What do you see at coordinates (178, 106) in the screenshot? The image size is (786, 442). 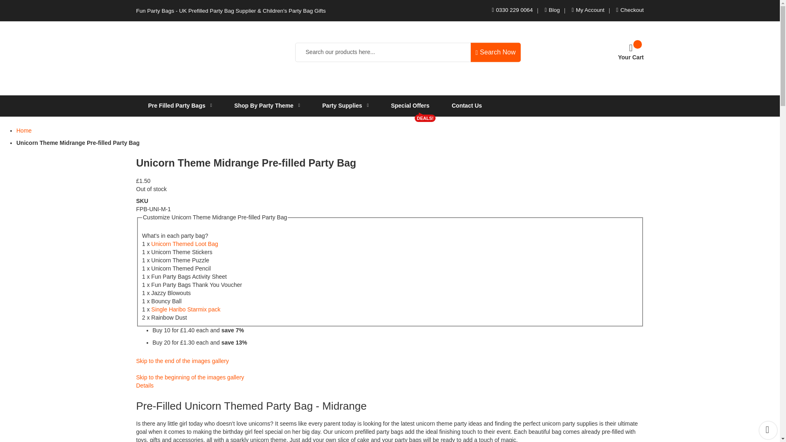 I see `Pre Filled Party Bags` at bounding box center [178, 106].